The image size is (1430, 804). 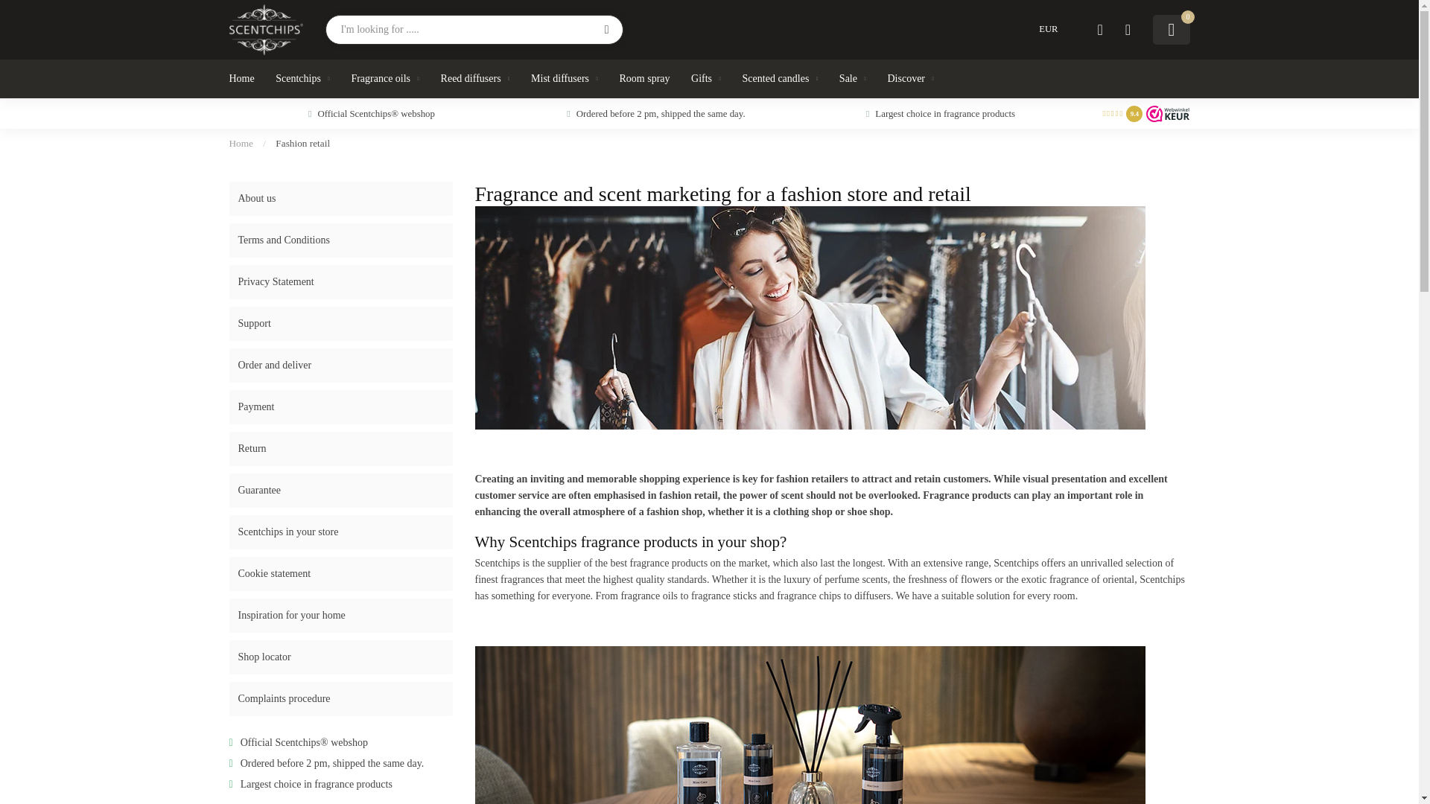 I want to click on Fragrance oils, so click(x=384, y=78).